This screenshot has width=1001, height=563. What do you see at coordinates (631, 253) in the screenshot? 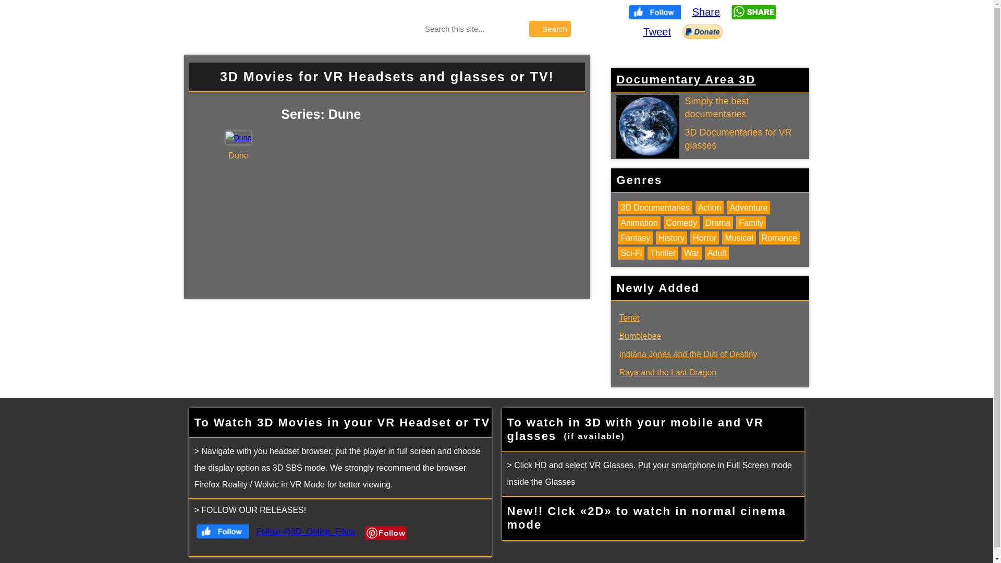
I see `Sci-Fi` at bounding box center [631, 253].